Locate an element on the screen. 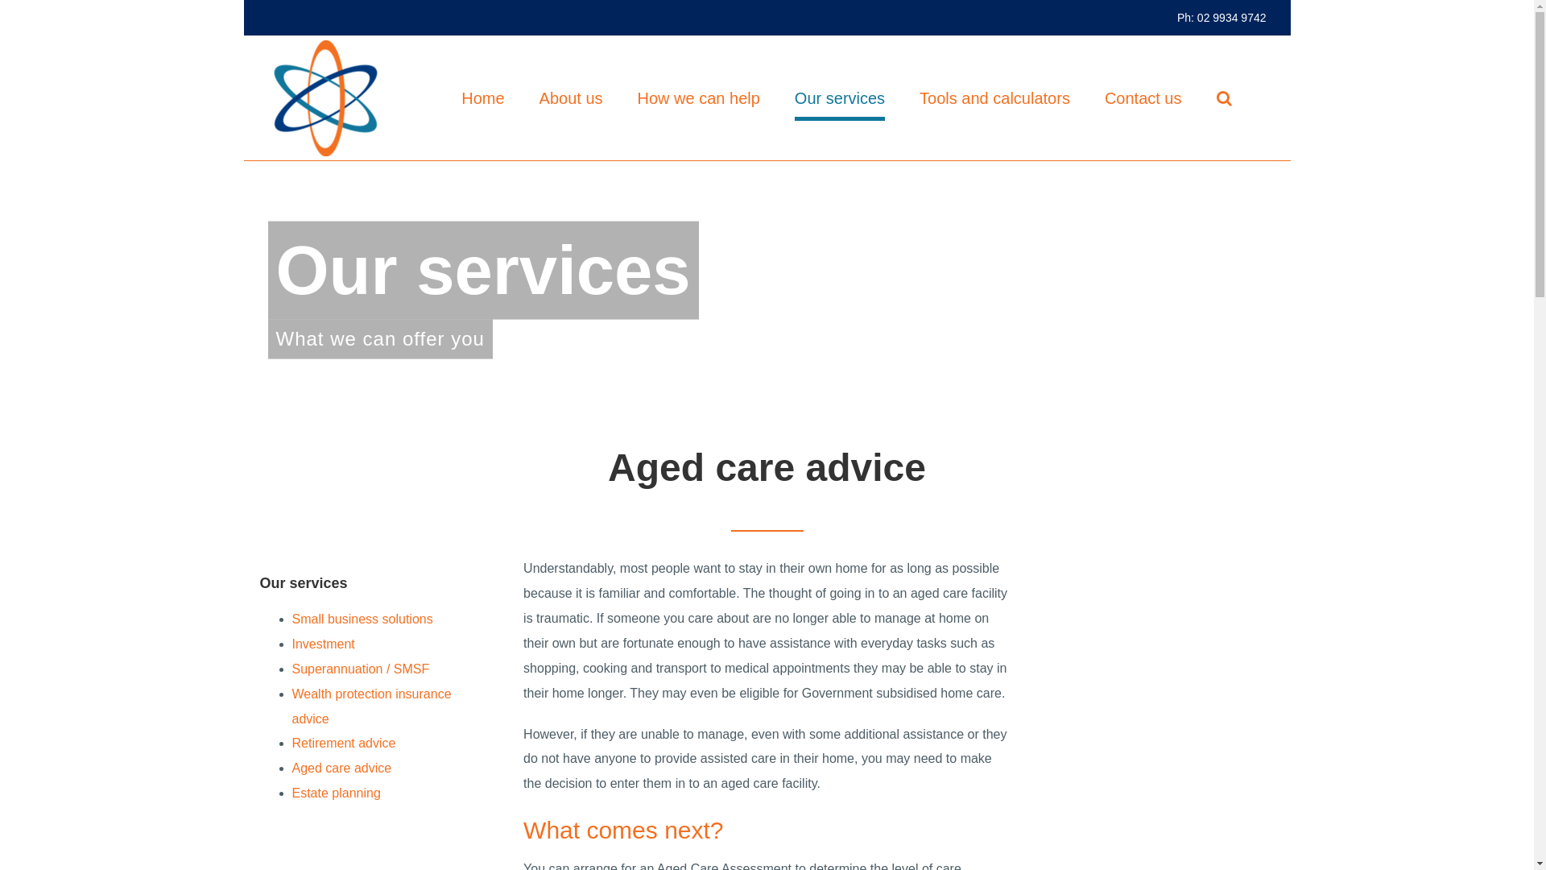 The image size is (1546, 870). About us is located at coordinates (572, 98).